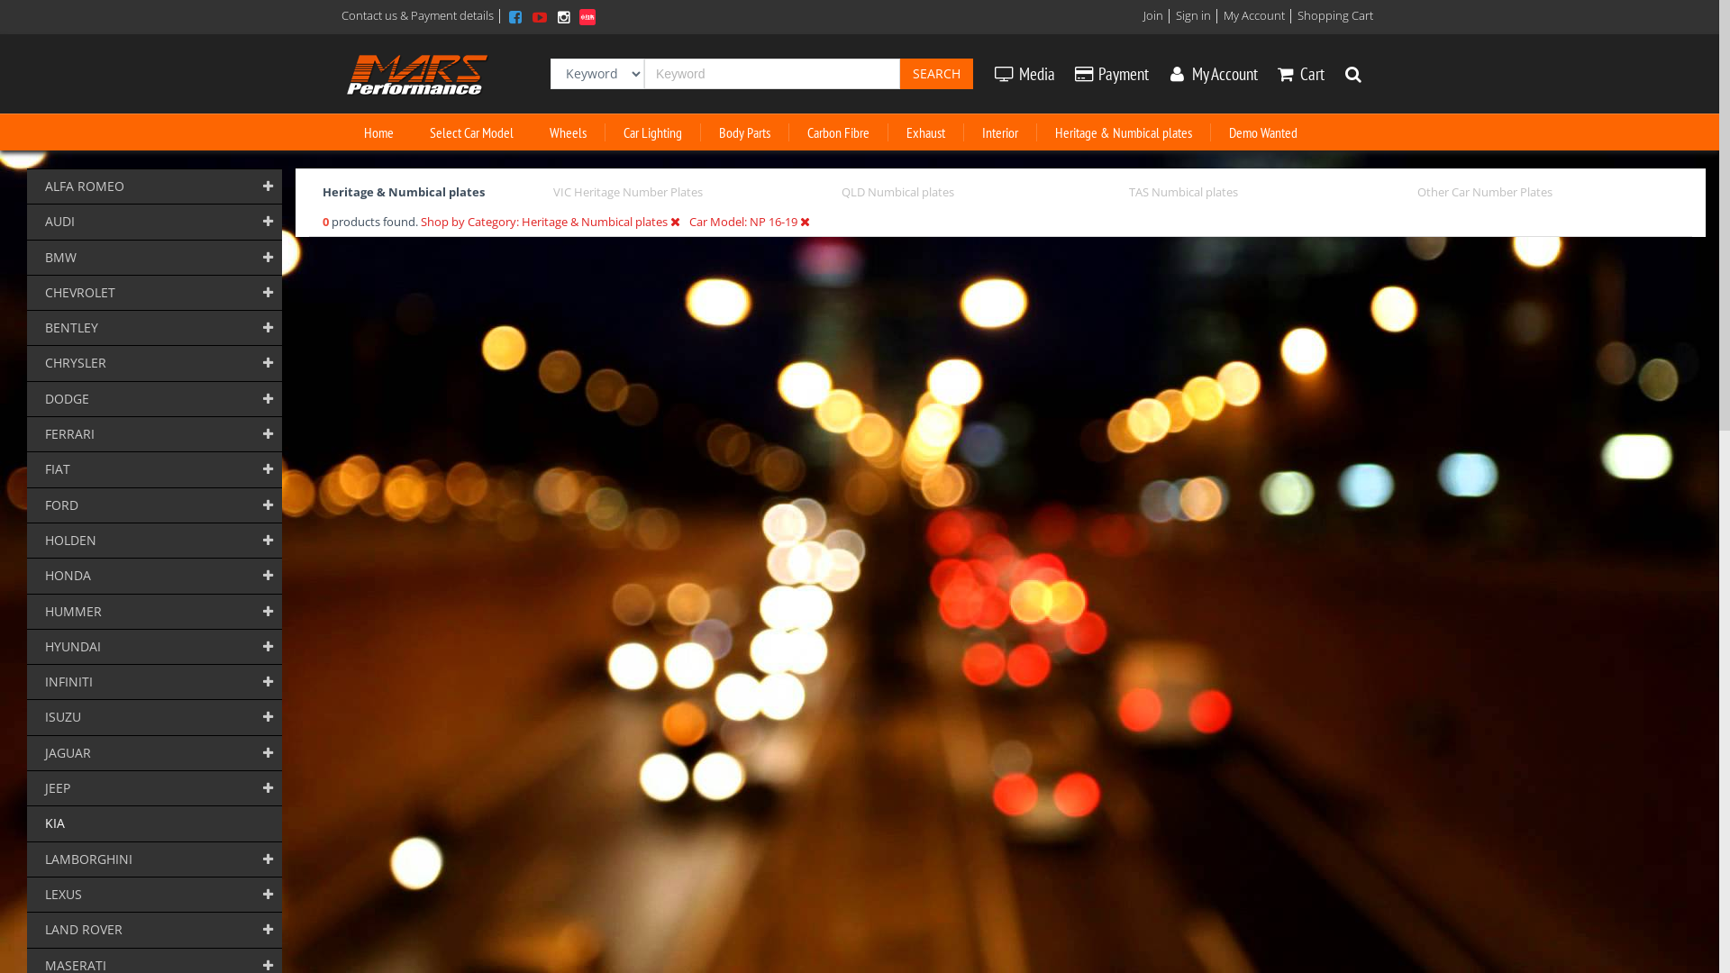  What do you see at coordinates (155, 469) in the screenshot?
I see `FIAT` at bounding box center [155, 469].